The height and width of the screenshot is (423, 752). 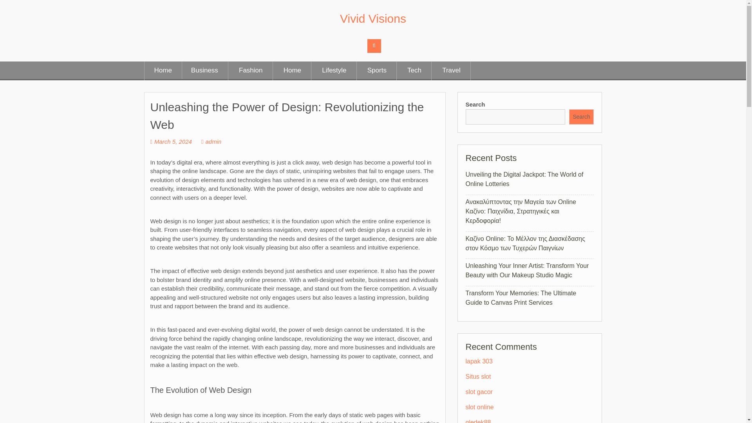 What do you see at coordinates (204, 70) in the screenshot?
I see `Business` at bounding box center [204, 70].